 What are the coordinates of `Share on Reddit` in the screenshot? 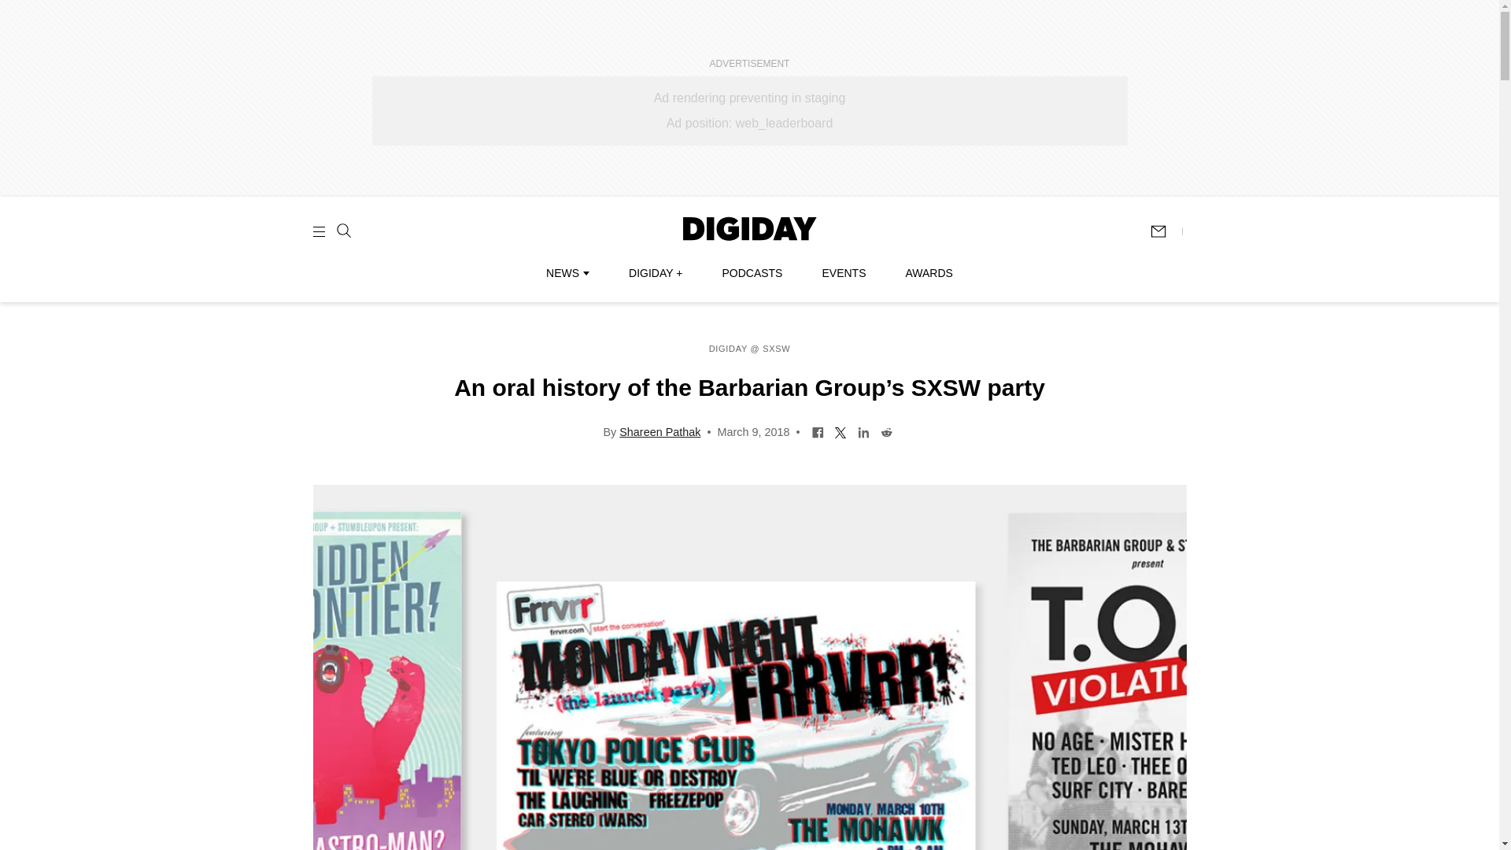 It's located at (886, 431).